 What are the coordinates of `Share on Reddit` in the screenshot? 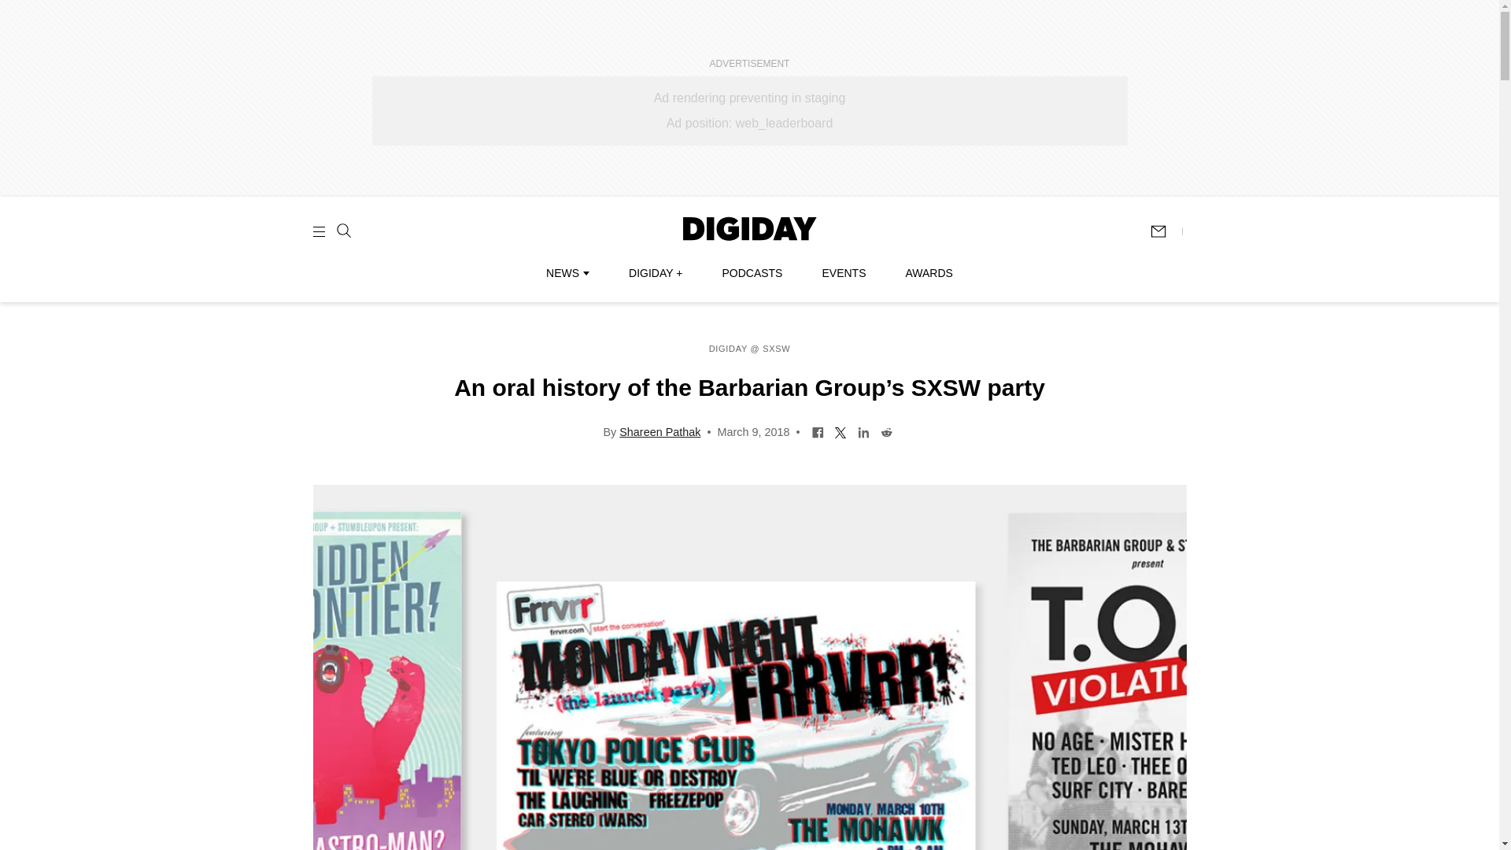 It's located at (886, 431).